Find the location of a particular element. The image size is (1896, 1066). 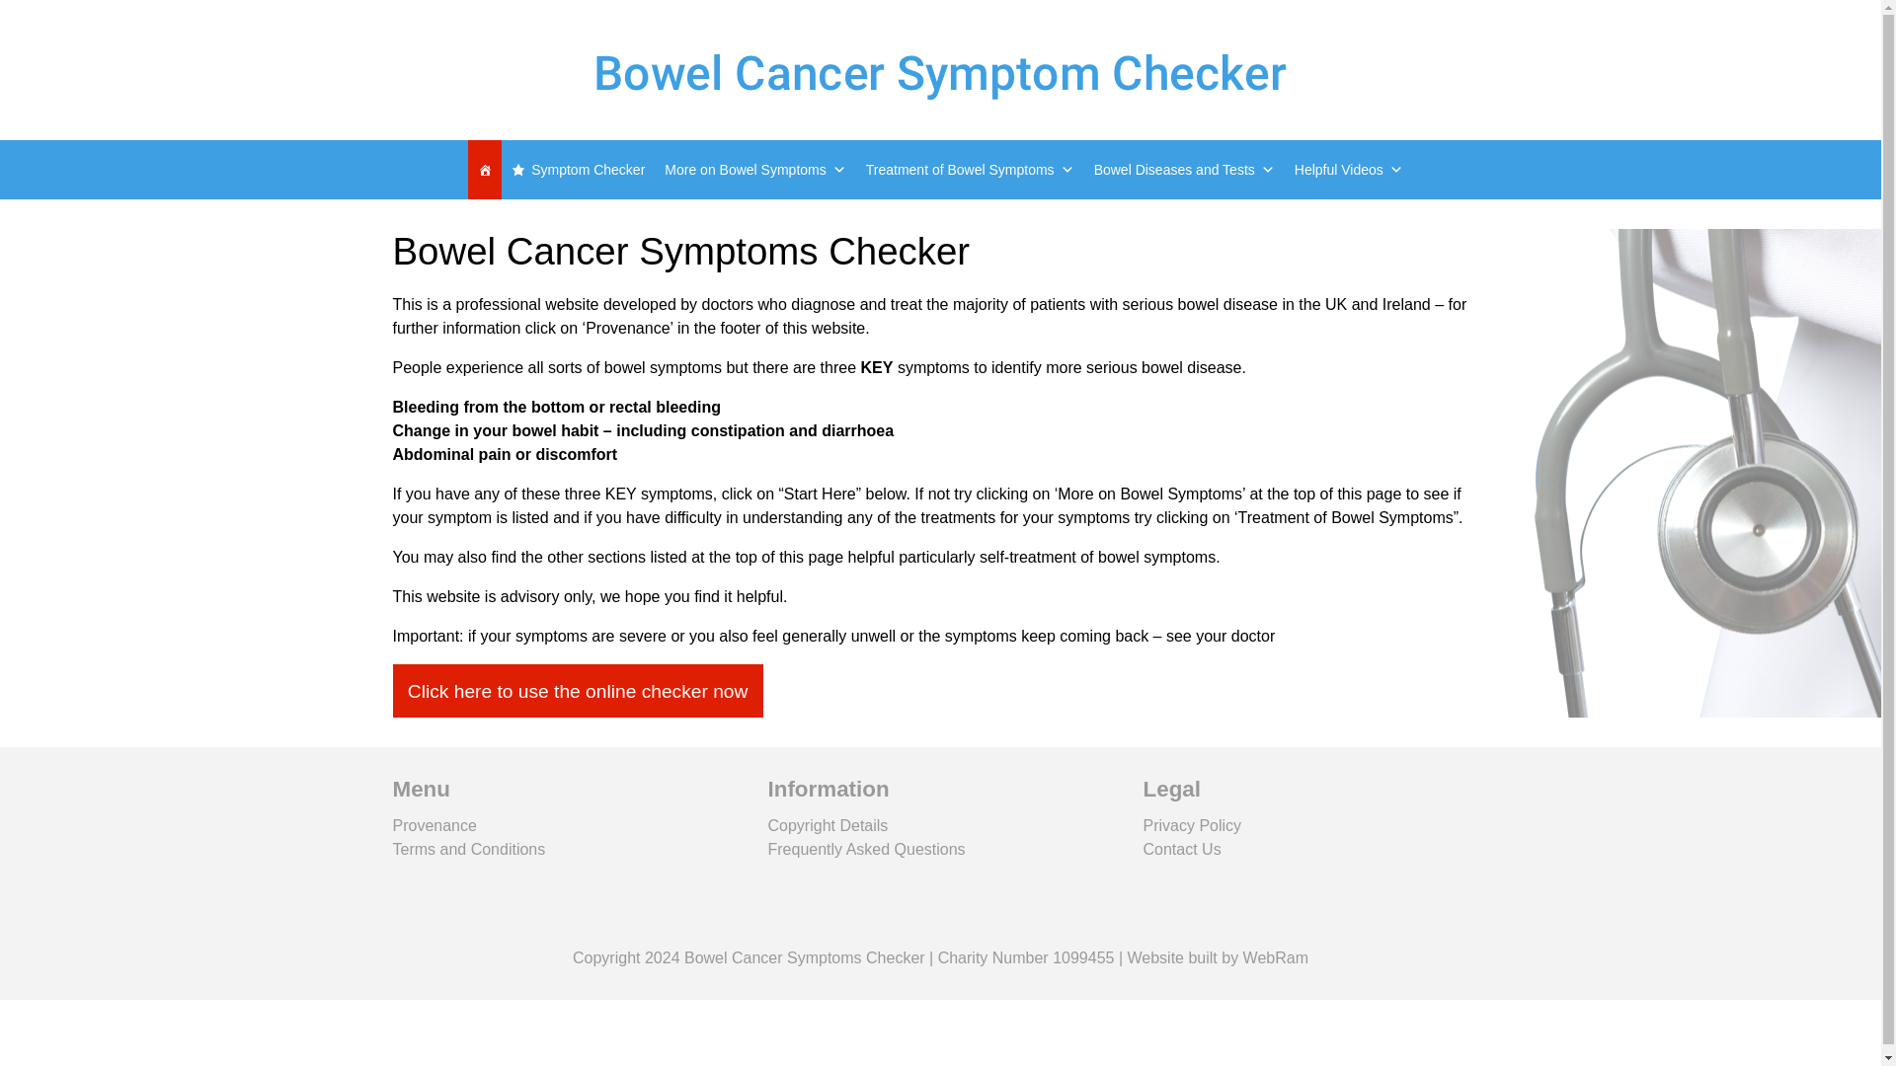

Symptom Checker is located at coordinates (578, 169).